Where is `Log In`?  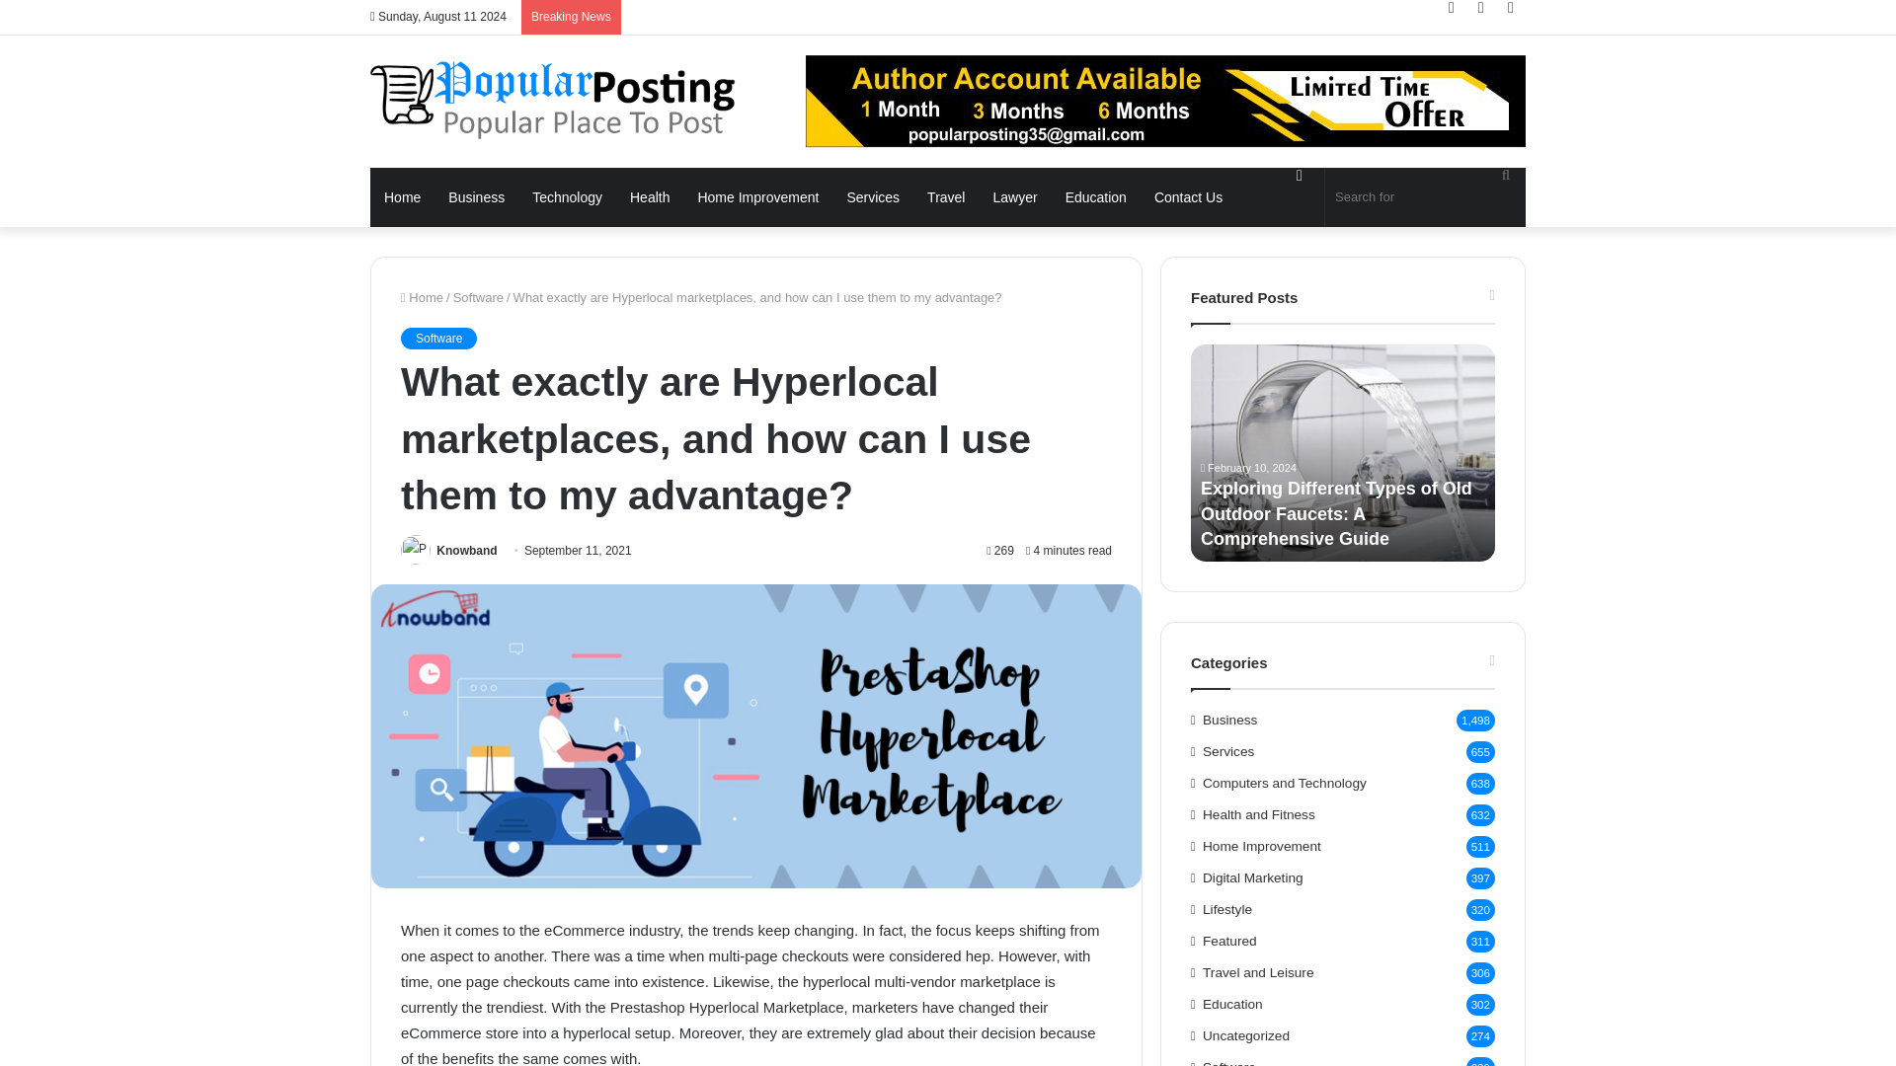
Log In is located at coordinates (1452, 8).